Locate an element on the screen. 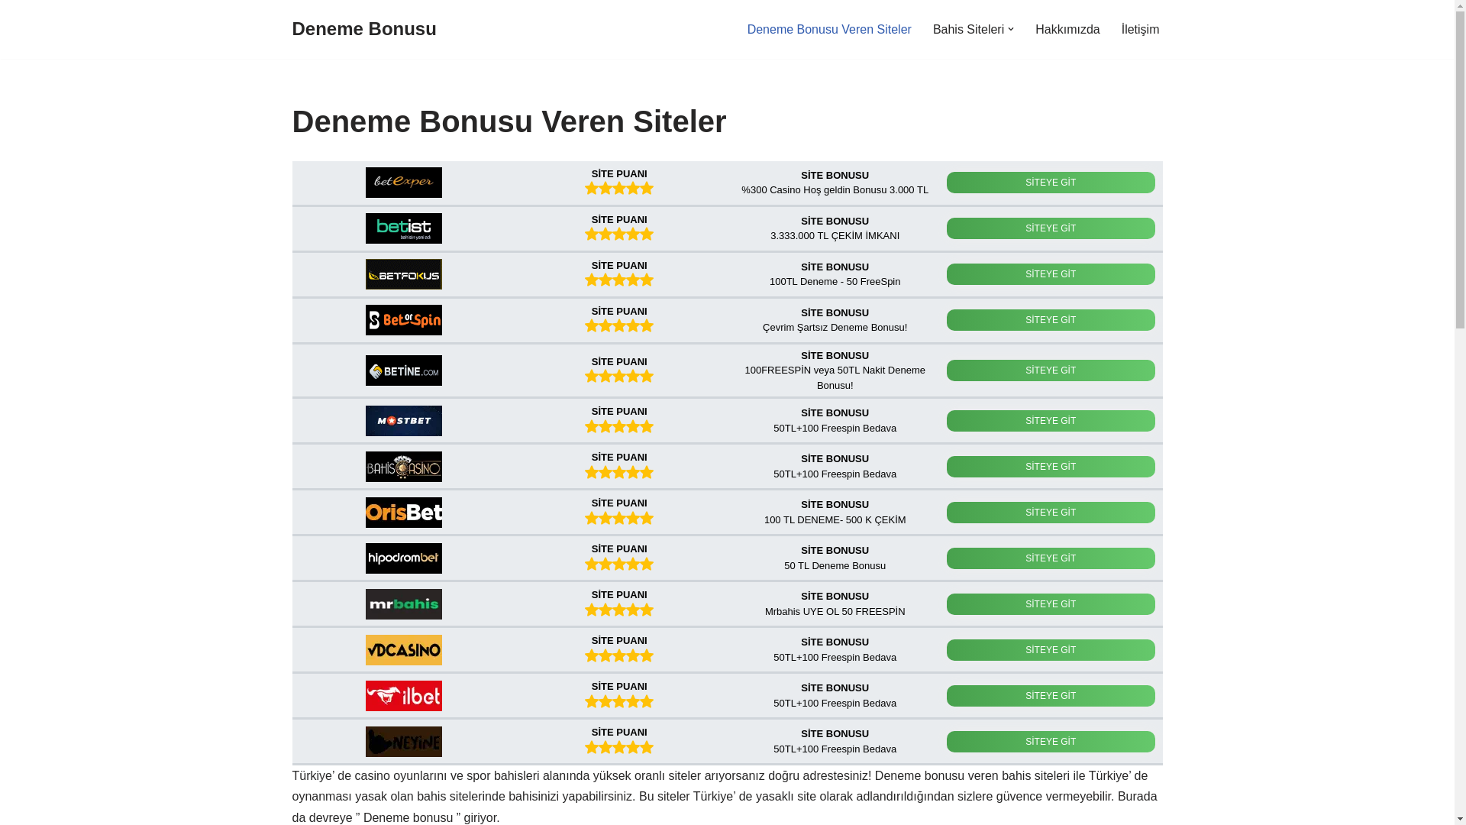  Bahis Siteleri is located at coordinates (968, 29).